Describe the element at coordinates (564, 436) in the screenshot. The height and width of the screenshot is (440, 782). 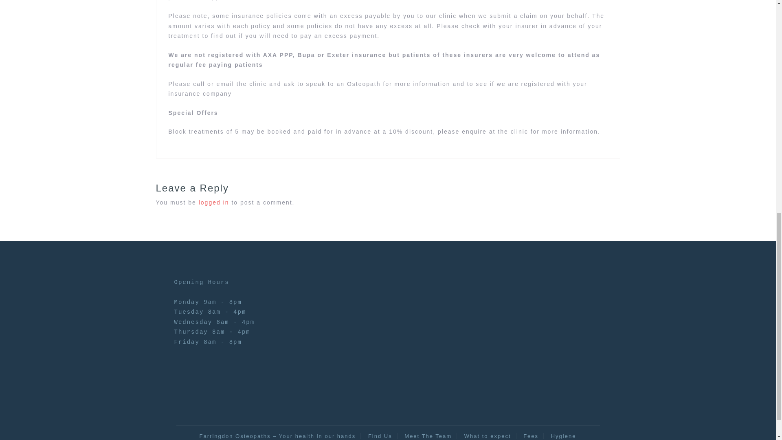
I see `Hygiene` at that location.